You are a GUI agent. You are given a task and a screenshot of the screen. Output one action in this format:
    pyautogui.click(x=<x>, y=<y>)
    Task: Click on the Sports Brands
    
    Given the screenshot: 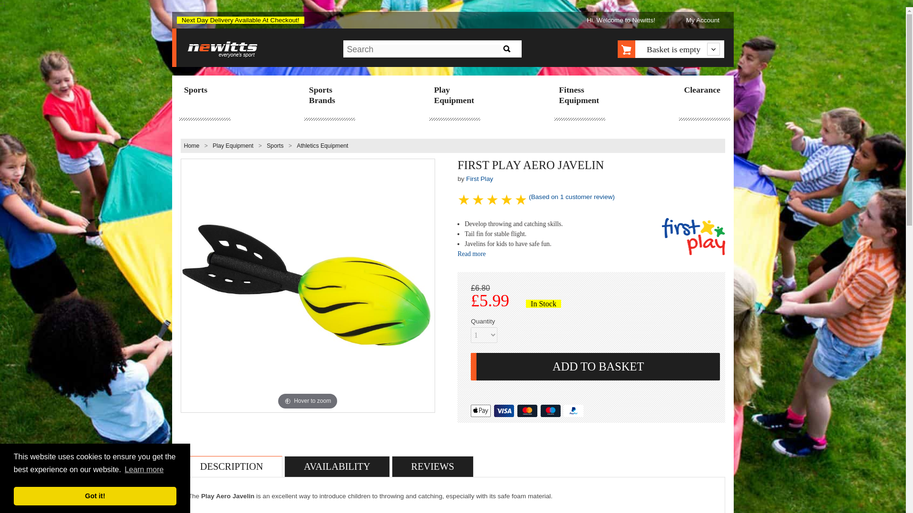 What is the action you would take?
    pyautogui.click(x=329, y=96)
    